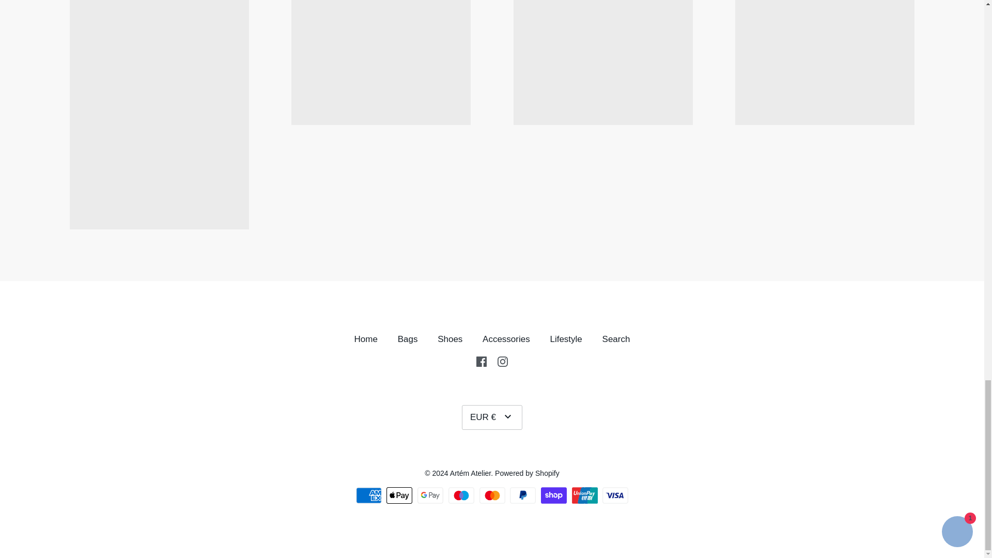  Describe the element at coordinates (522, 495) in the screenshot. I see `PayPal` at that location.